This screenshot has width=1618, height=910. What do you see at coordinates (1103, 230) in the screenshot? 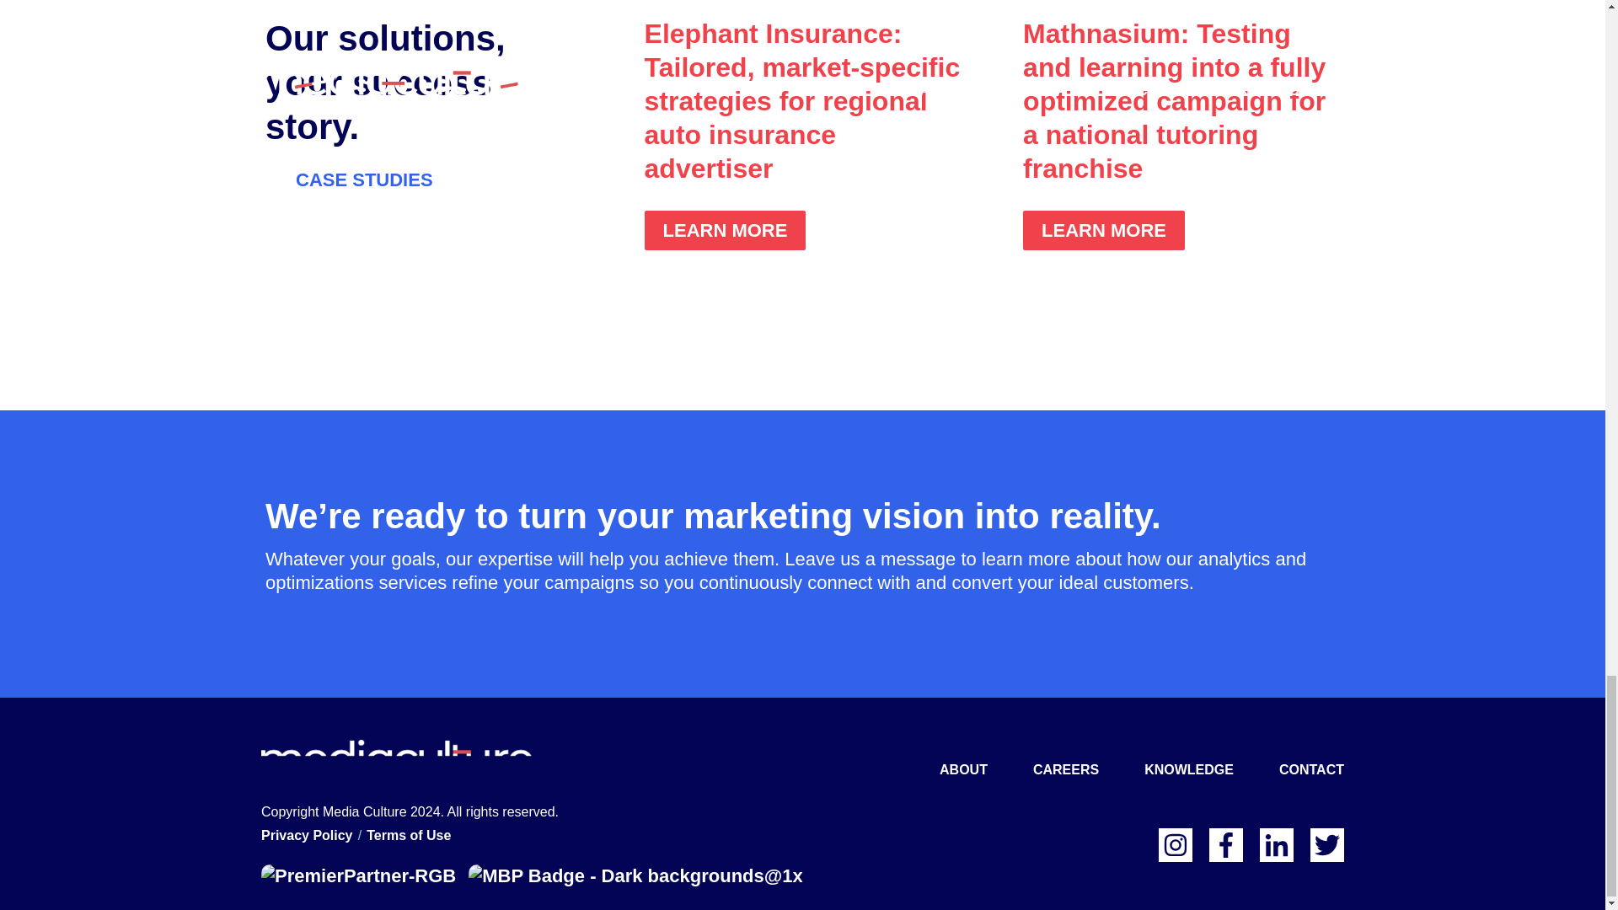
I see `LEARN MORE` at bounding box center [1103, 230].